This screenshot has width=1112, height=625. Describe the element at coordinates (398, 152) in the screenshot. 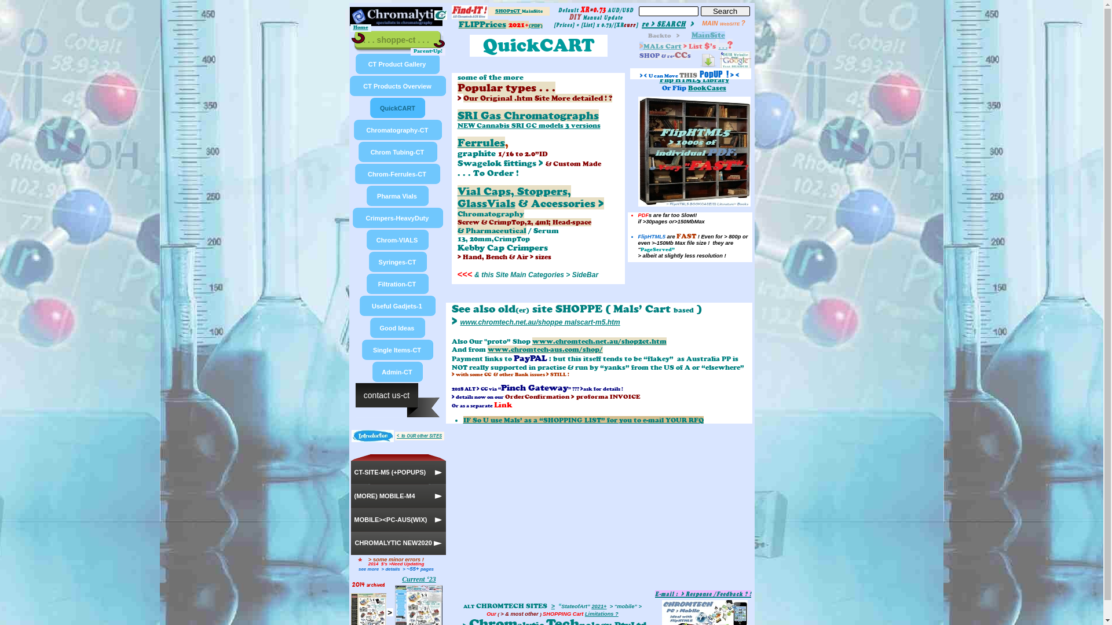

I see `Chrom Tubing-CT` at that location.